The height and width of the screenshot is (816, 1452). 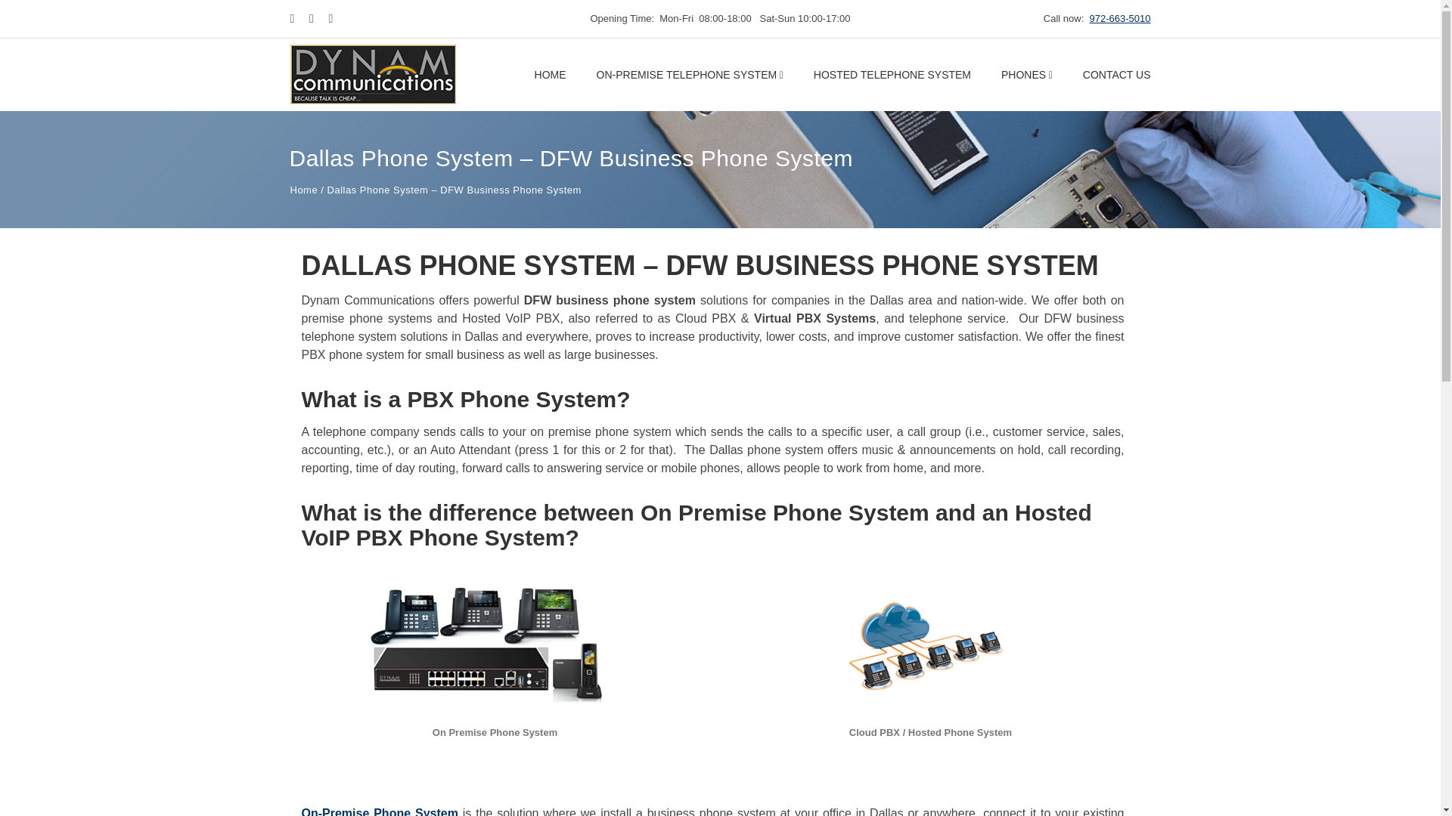 I want to click on Home, so click(x=304, y=190).